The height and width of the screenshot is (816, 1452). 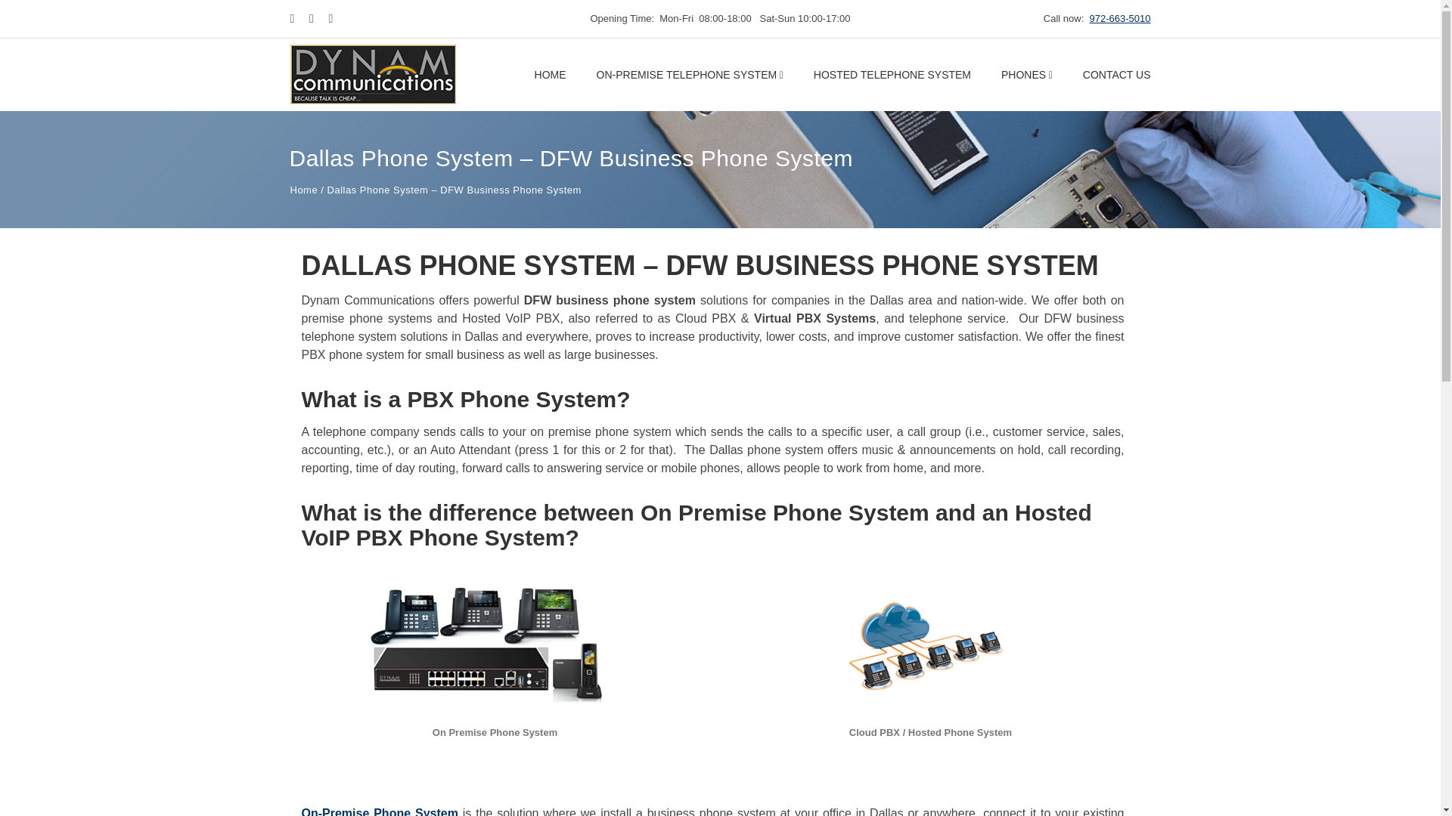 I want to click on Home, so click(x=304, y=190).